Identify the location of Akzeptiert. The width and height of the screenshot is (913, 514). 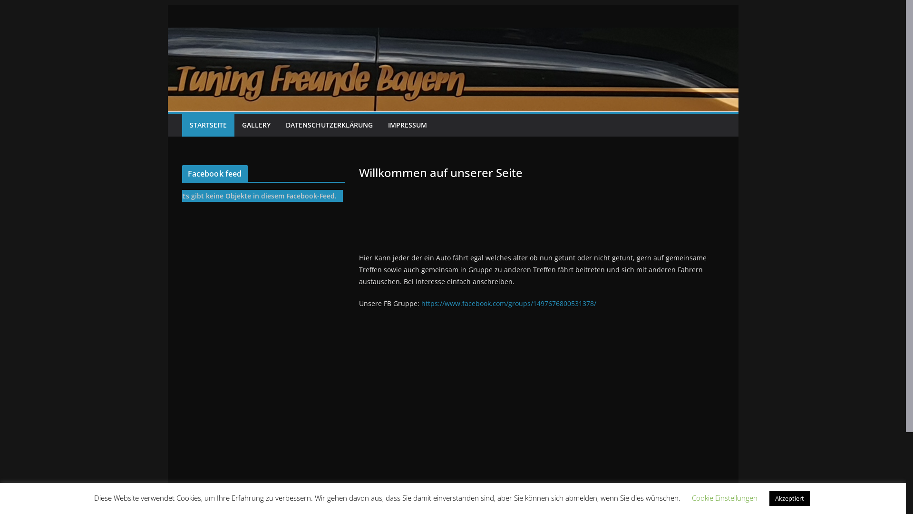
(789, 499).